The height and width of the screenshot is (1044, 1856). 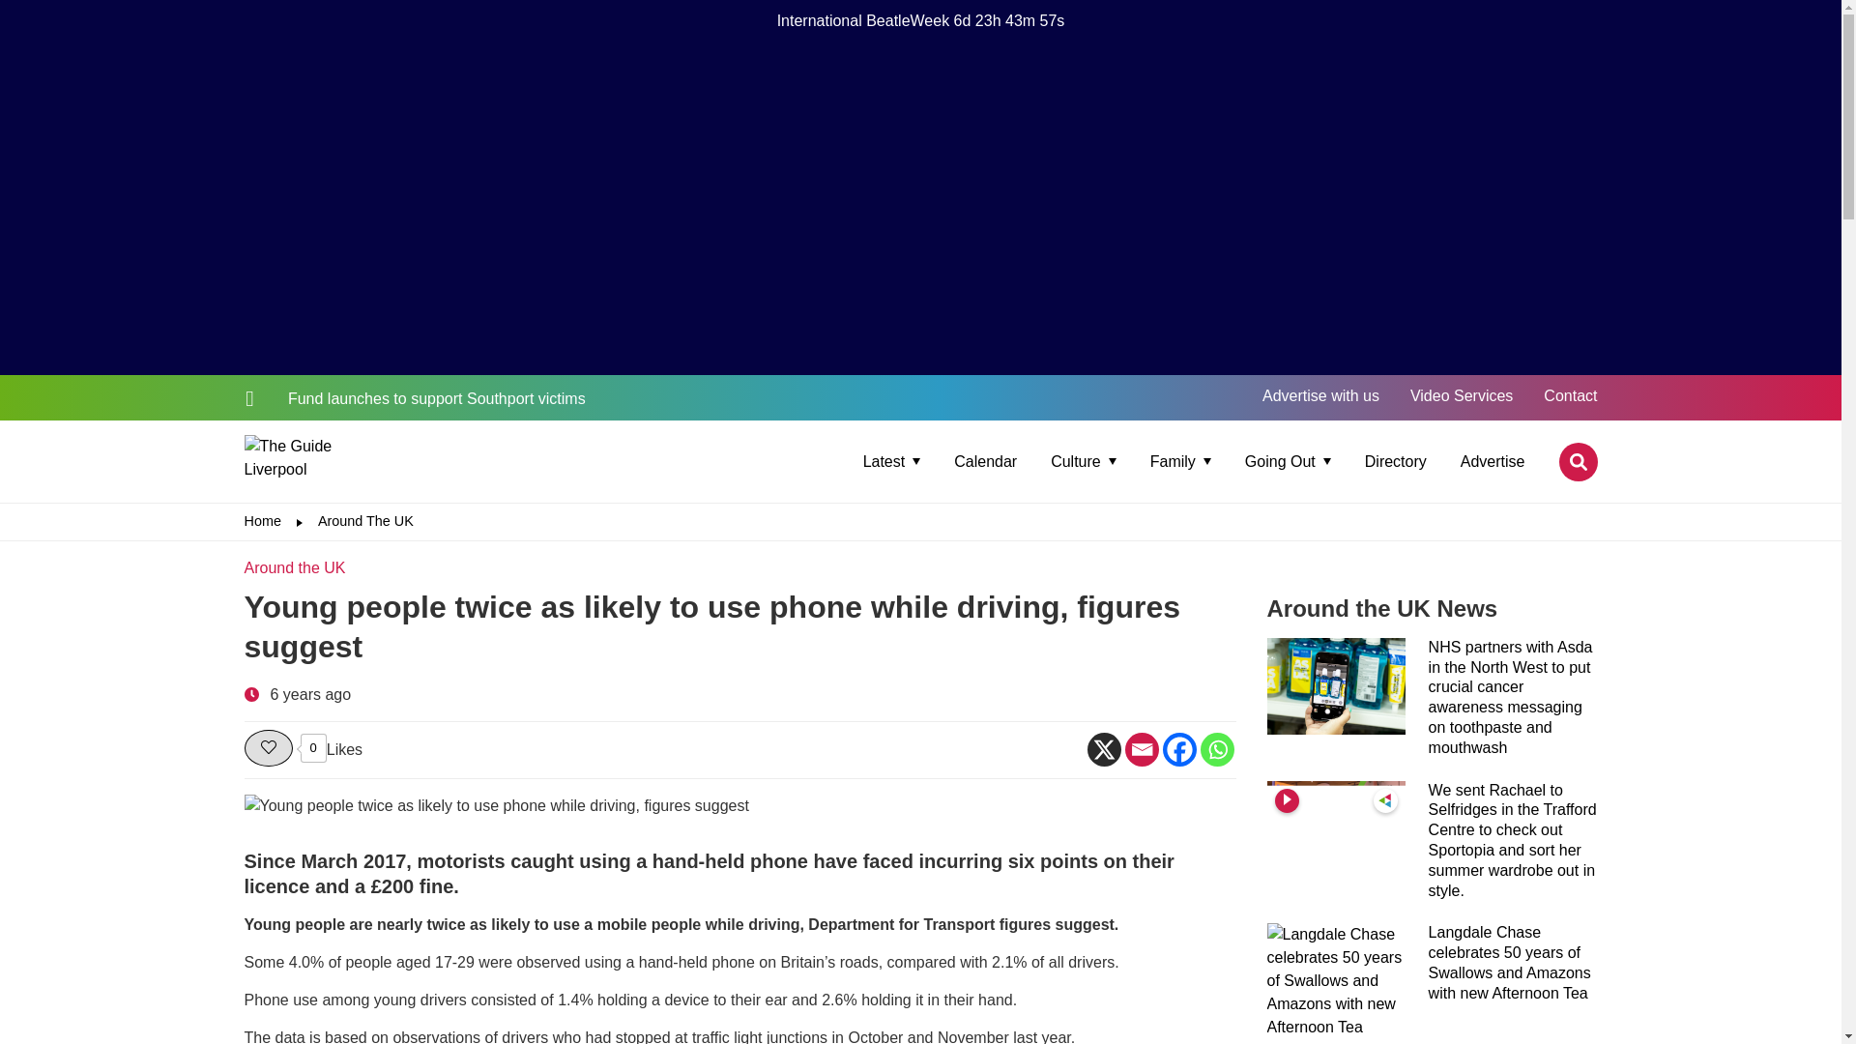 I want to click on Video Services, so click(x=1462, y=394).